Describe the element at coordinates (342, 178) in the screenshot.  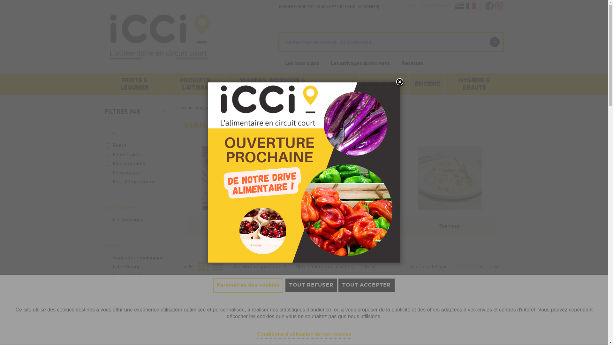
I see `Poissons` at that location.